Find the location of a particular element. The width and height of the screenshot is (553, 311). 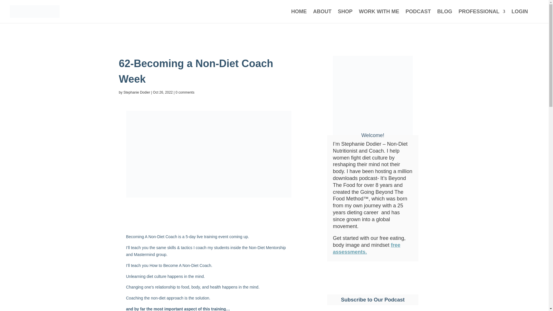

HOME is located at coordinates (299, 16).